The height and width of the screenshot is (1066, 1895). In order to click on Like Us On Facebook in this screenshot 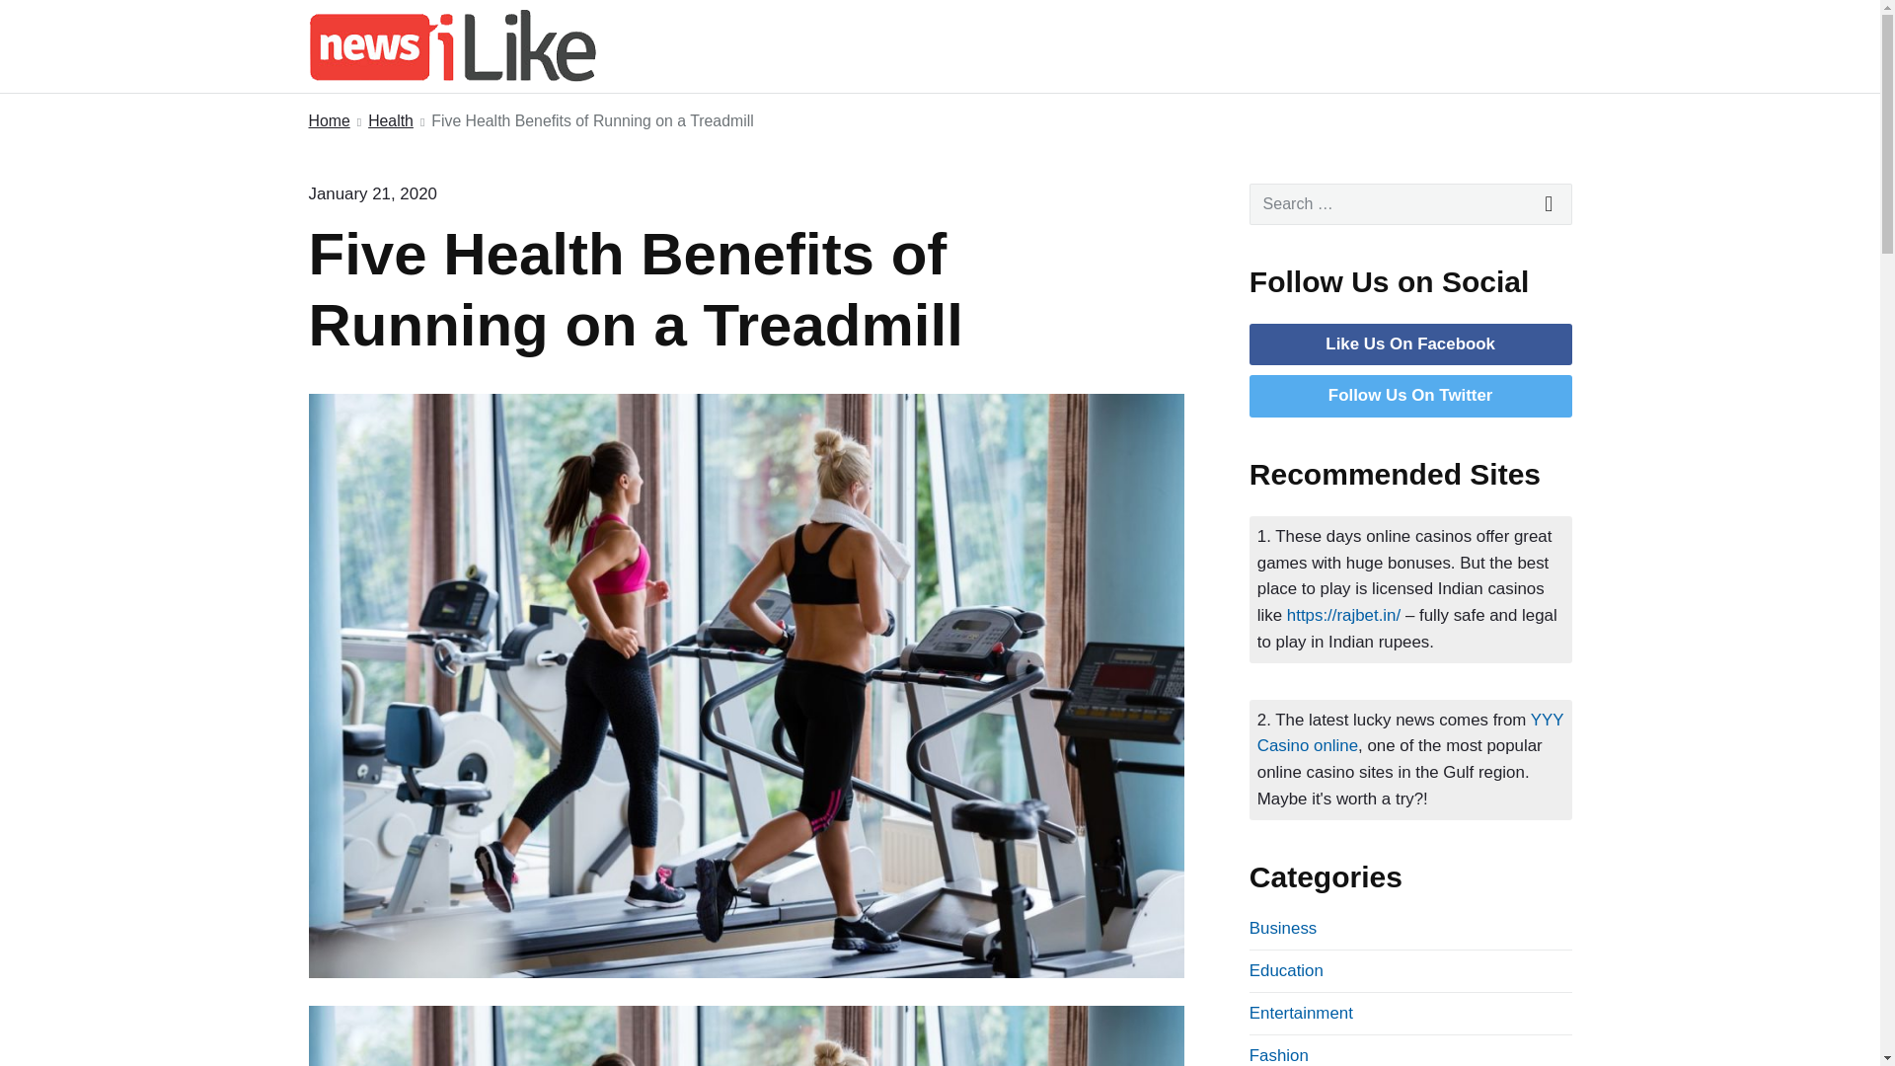, I will do `click(1409, 343)`.